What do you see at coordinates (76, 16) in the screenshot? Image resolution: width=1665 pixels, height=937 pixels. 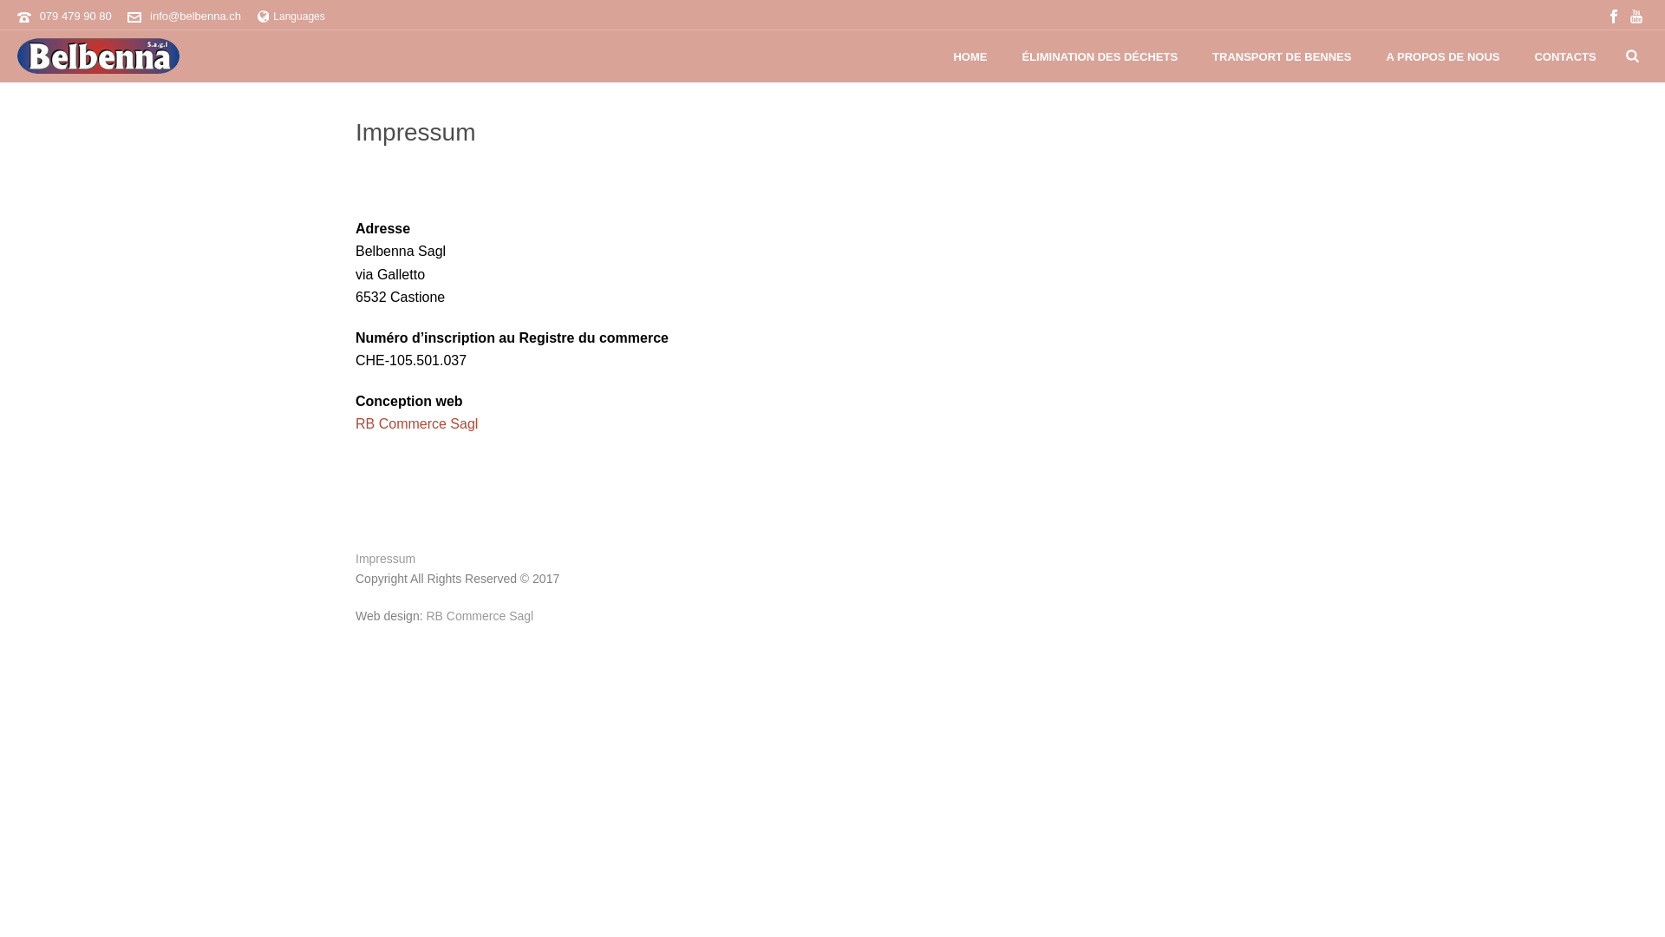 I see `079 479 90 80` at bounding box center [76, 16].